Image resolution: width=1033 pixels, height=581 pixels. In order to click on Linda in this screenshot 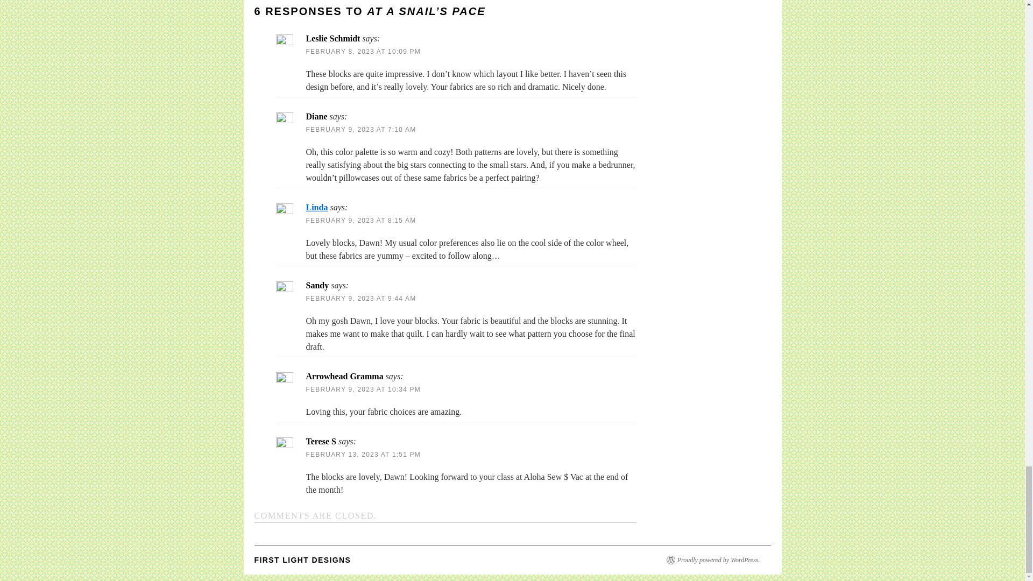, I will do `click(316, 207)`.